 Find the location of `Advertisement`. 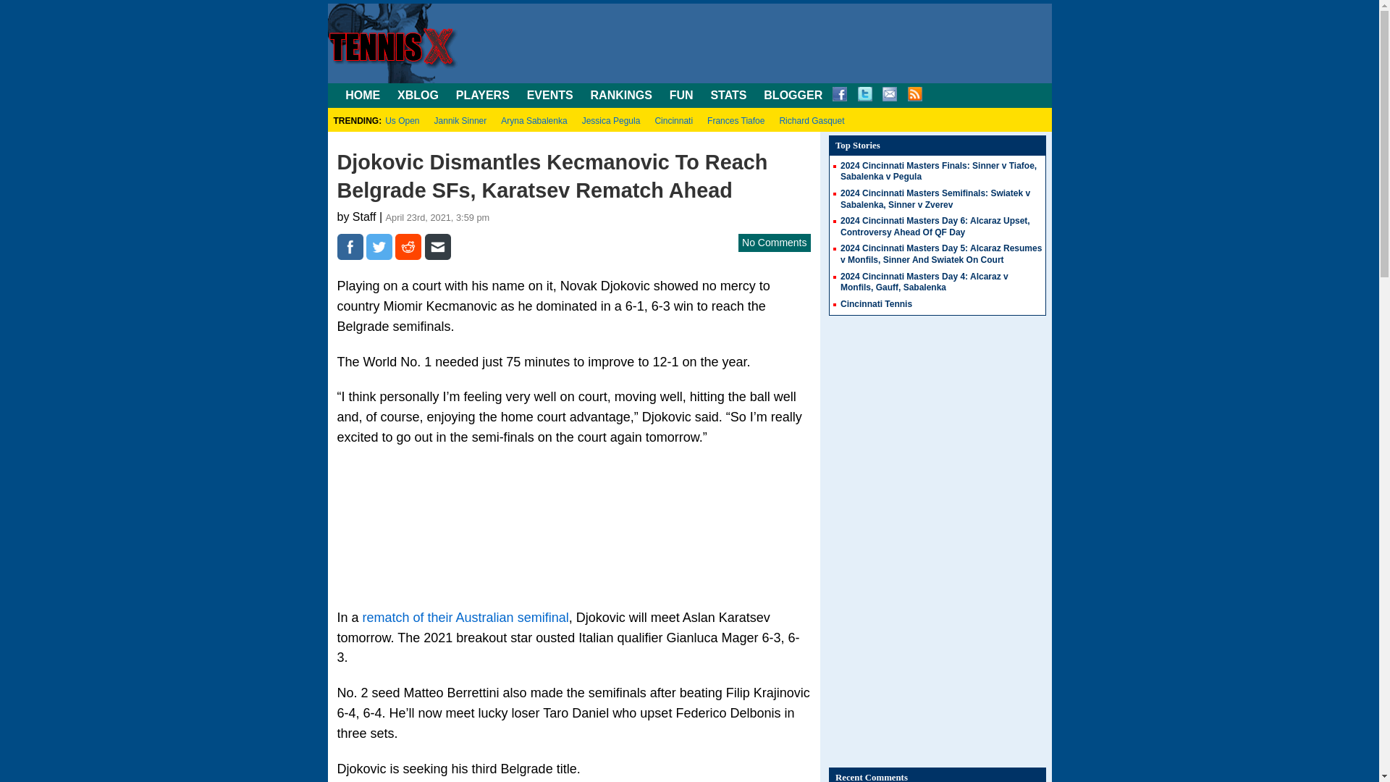

Advertisement is located at coordinates (573, 523).